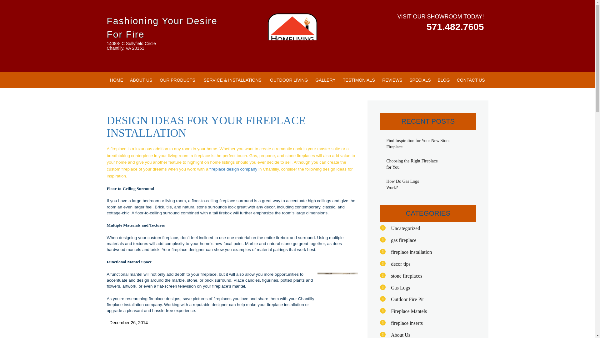 The height and width of the screenshot is (338, 600). I want to click on OUTDOOR LIVING, so click(289, 80).